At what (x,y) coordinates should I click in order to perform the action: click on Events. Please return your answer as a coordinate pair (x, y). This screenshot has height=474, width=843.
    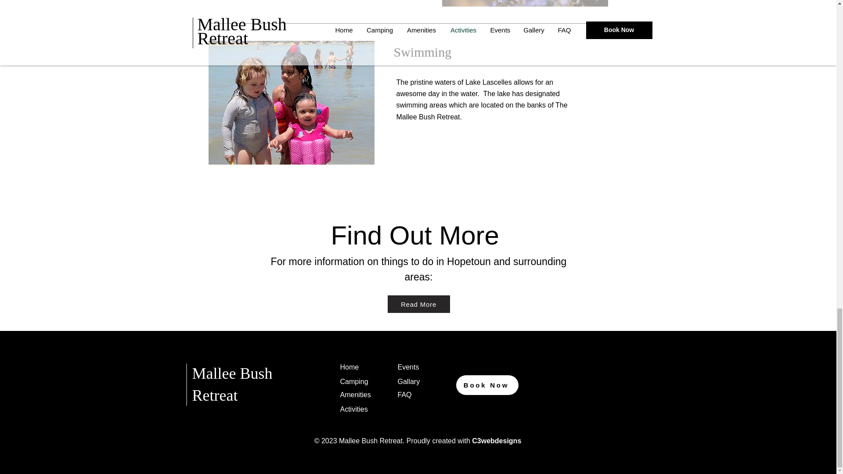
    Looking at the image, I should click on (408, 367).